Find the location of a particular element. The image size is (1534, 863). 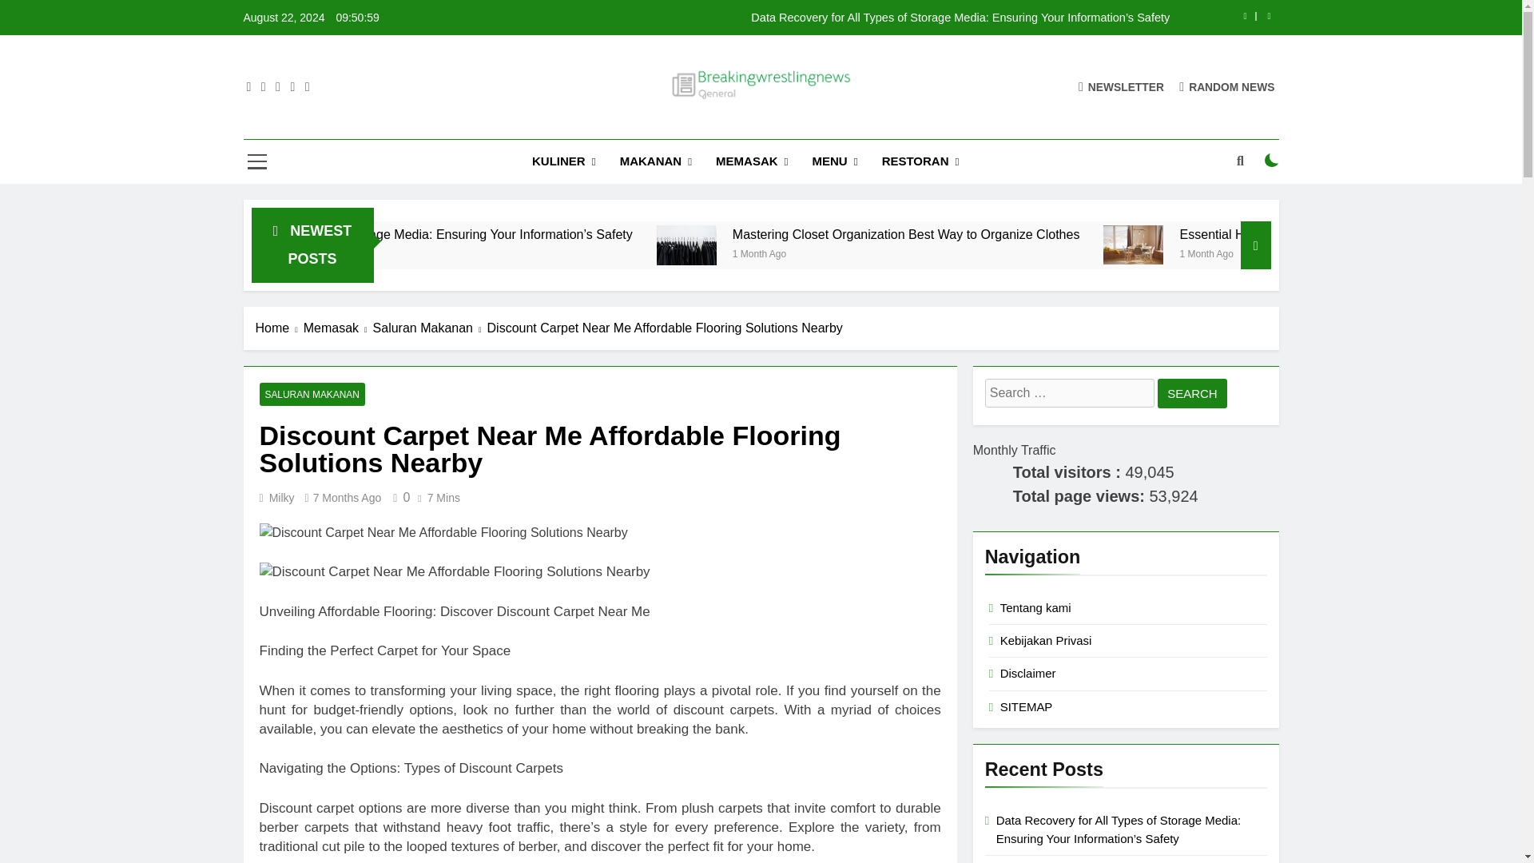

Mastering Closet Organization Best Way to Organize Clothes is located at coordinates (1067, 235).